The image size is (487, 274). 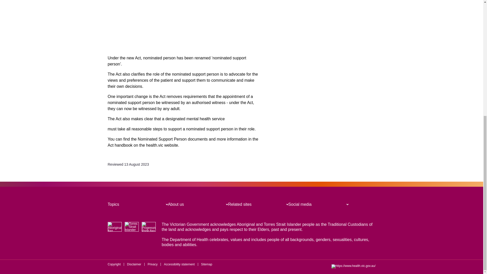 What do you see at coordinates (300, 204) in the screenshot?
I see `Social media` at bounding box center [300, 204].